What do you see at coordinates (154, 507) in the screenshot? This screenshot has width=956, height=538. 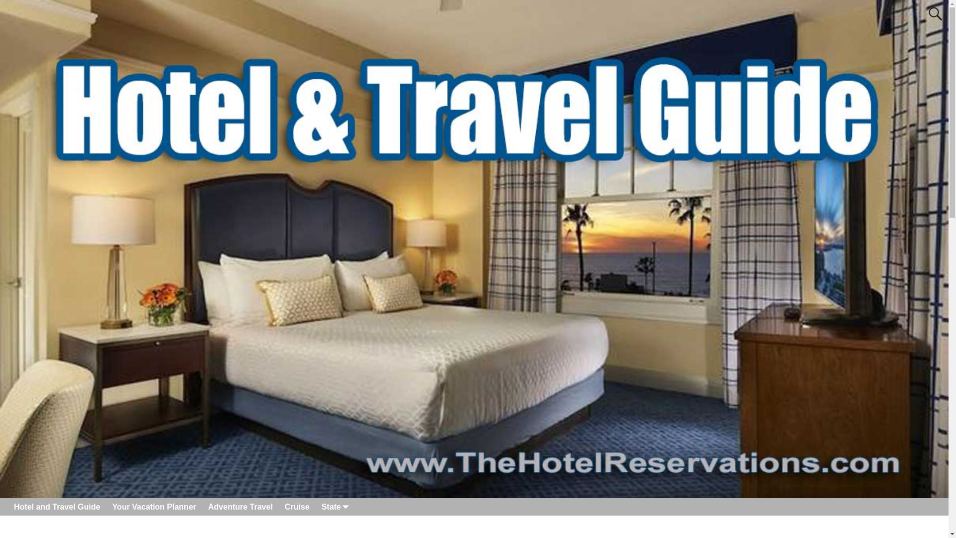 I see `Your Vacation Planner` at bounding box center [154, 507].